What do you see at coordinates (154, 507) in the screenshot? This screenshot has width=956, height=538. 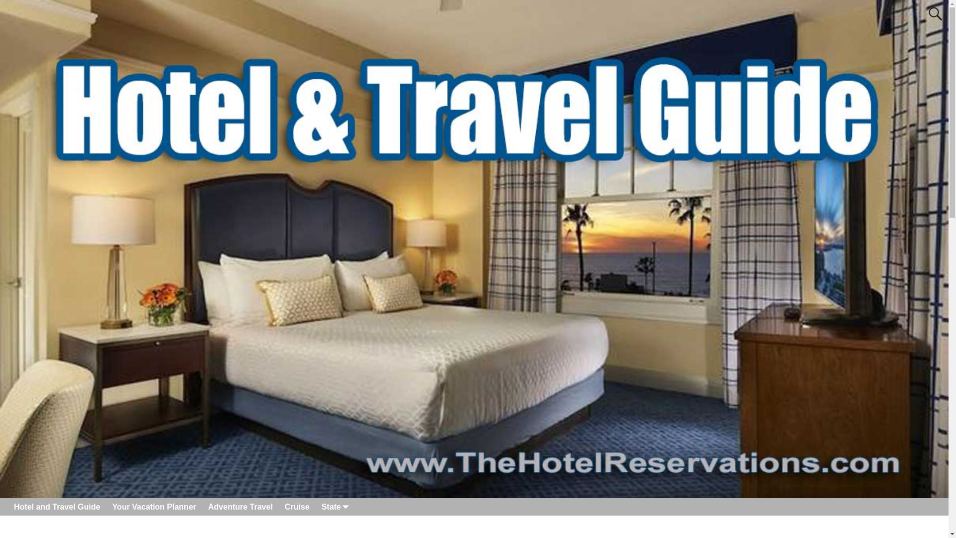 I see `Your Vacation Planner` at bounding box center [154, 507].